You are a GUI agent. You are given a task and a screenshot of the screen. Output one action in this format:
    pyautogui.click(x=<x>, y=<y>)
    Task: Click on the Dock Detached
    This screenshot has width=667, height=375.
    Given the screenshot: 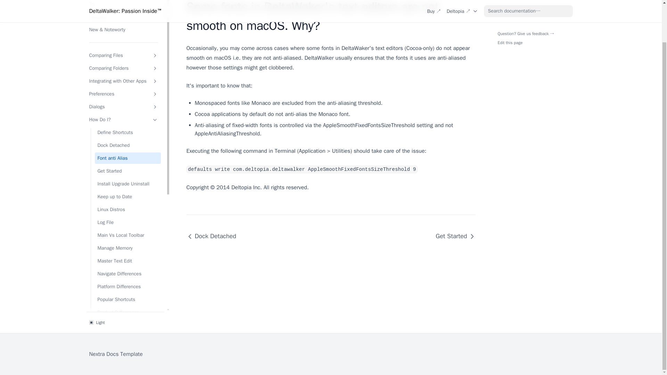 What is the action you would take?
    pyautogui.click(x=214, y=236)
    